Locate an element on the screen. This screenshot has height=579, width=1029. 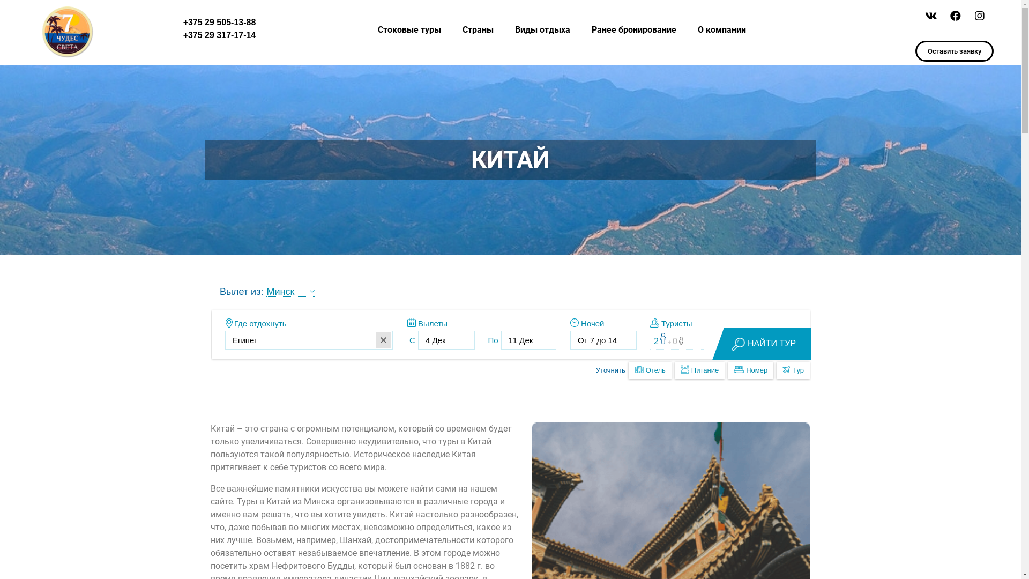
+375 29 317-17-14 is located at coordinates (220, 35).